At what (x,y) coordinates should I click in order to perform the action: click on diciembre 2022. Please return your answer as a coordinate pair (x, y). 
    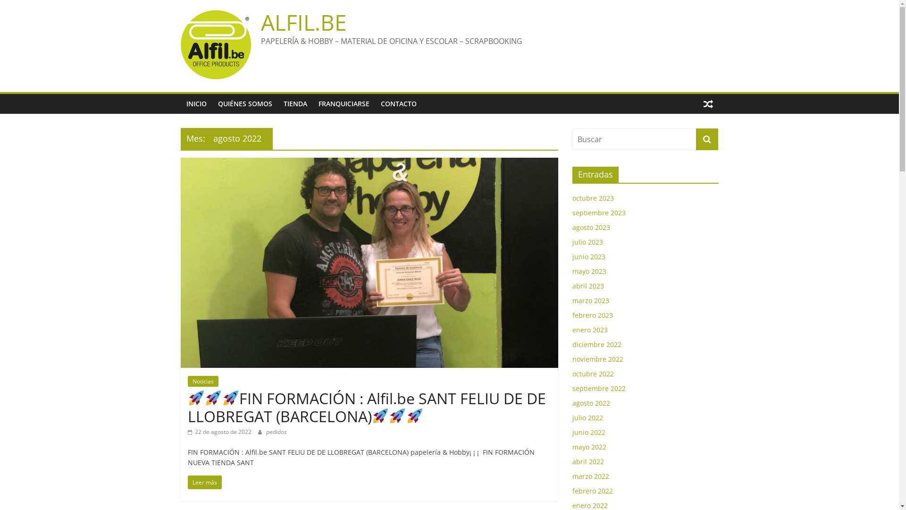
    Looking at the image, I should click on (596, 345).